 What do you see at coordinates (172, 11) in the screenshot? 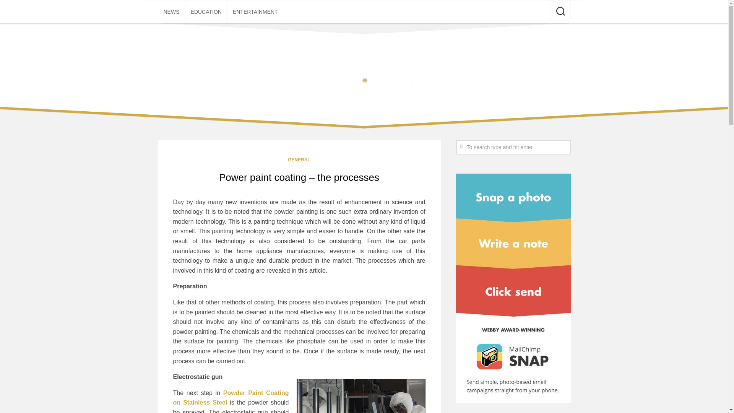
I see `NEWS` at bounding box center [172, 11].